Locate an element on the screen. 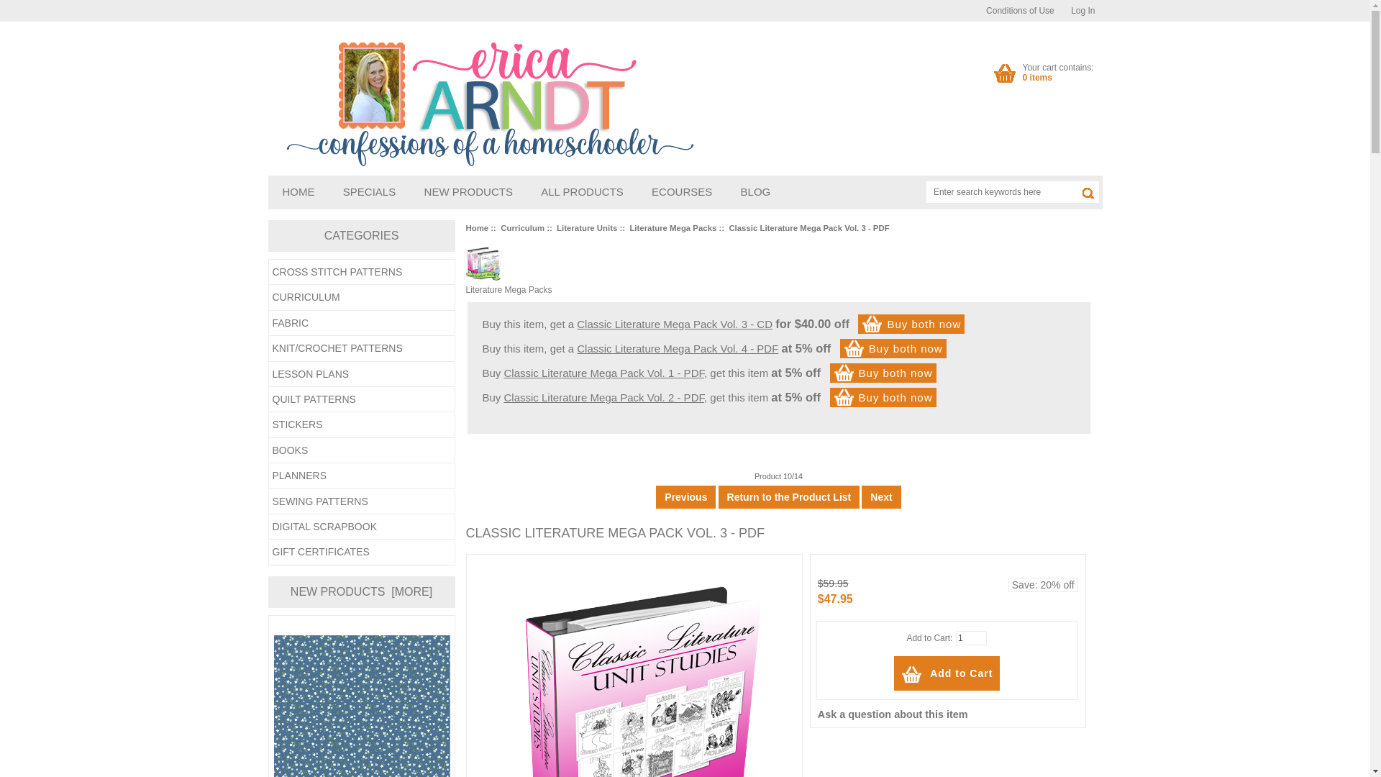 This screenshot has width=1381, height=777. ECOURSES is located at coordinates (681, 192).